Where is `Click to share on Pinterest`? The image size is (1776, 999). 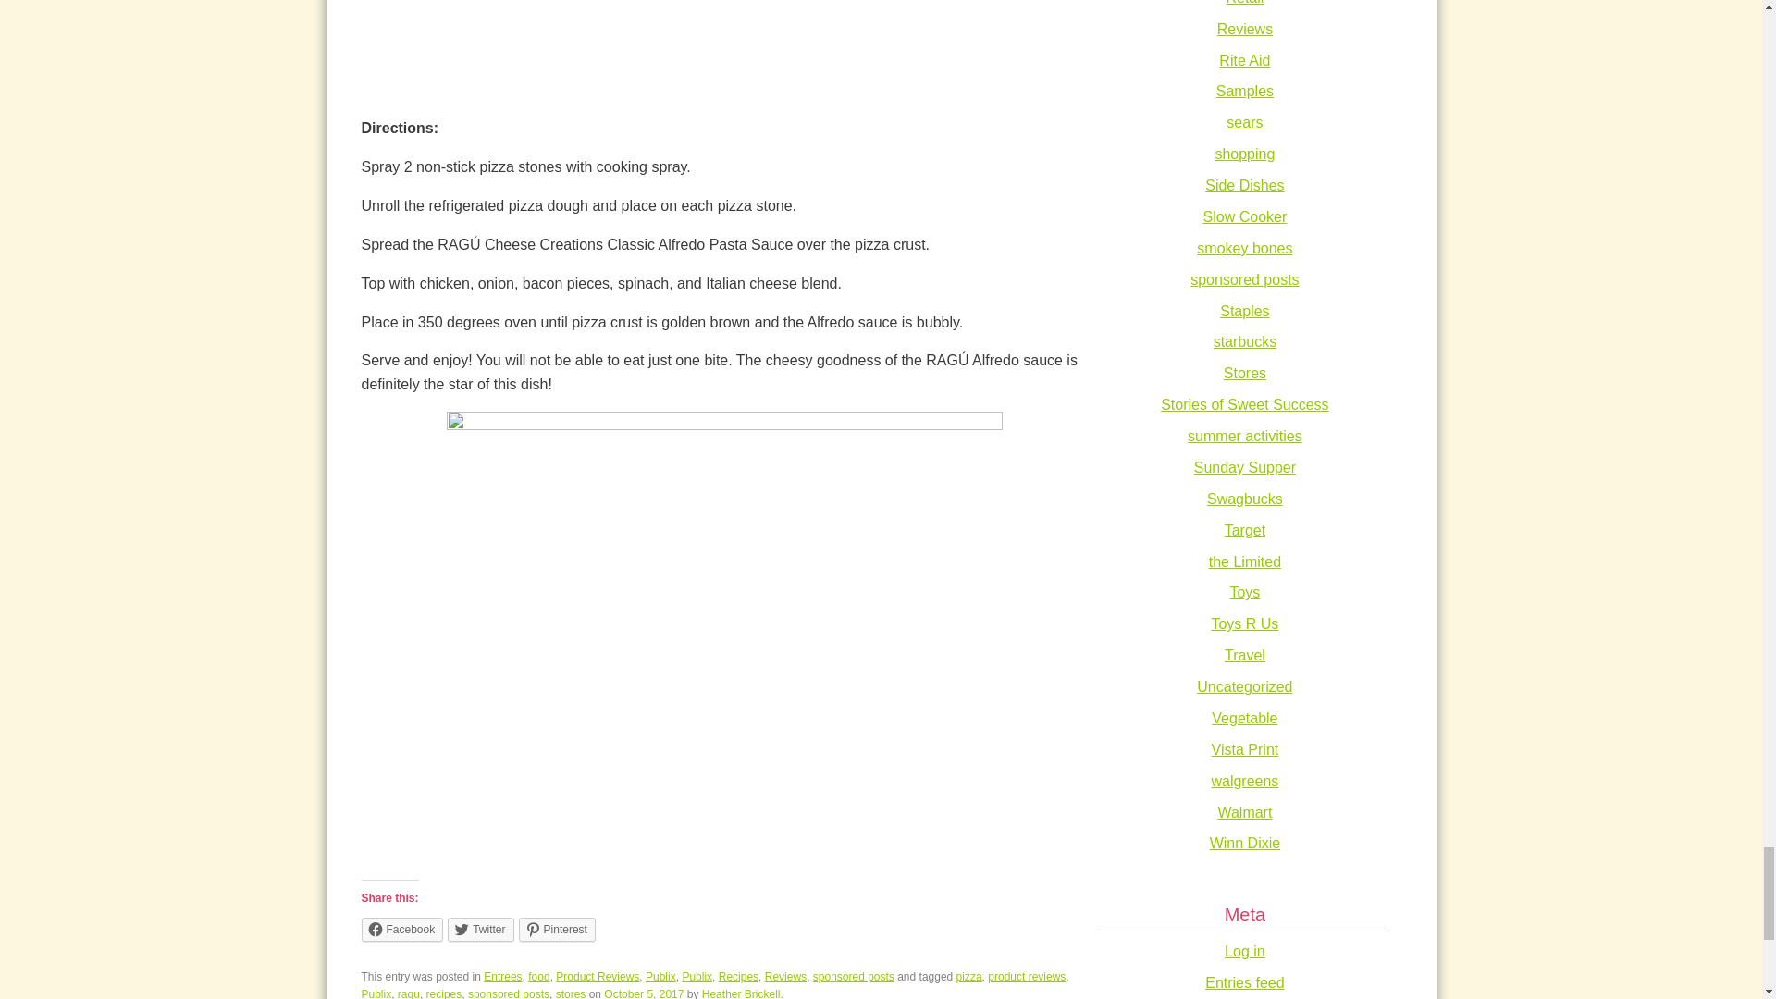 Click to share on Pinterest is located at coordinates (557, 930).